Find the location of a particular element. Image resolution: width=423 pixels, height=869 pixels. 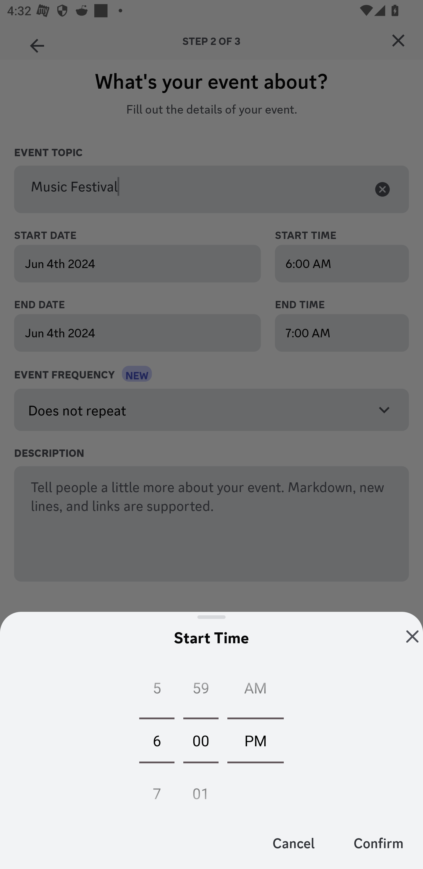

59 is located at coordinates (201, 690).